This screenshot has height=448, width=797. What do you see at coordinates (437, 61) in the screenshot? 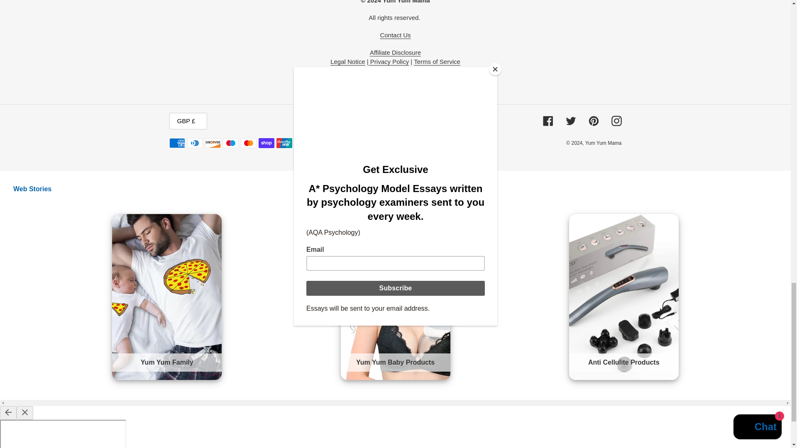
I see `Terms of Service` at bounding box center [437, 61].